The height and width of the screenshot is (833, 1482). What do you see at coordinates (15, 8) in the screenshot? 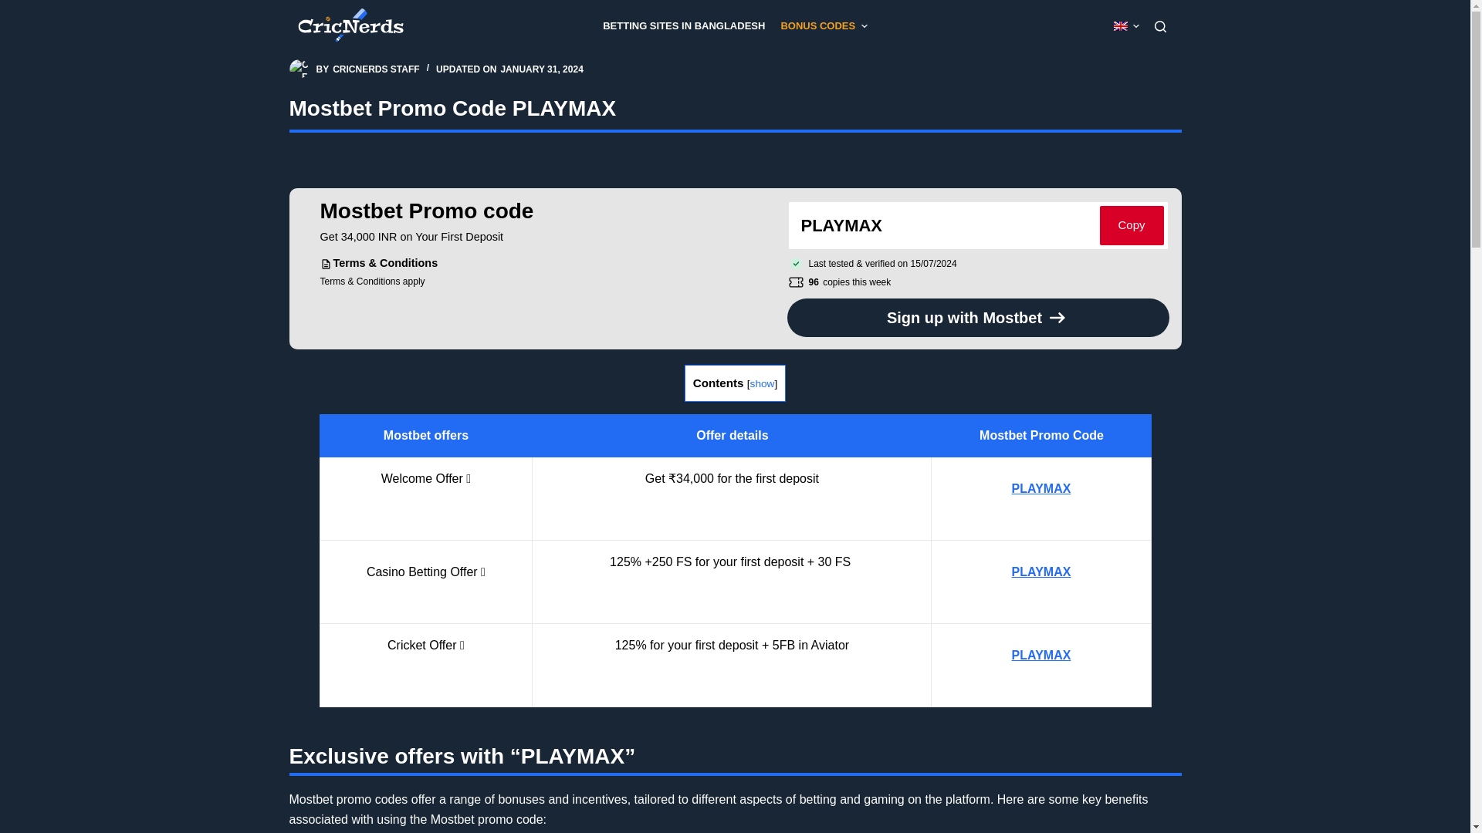
I see `Skip to content` at bounding box center [15, 8].